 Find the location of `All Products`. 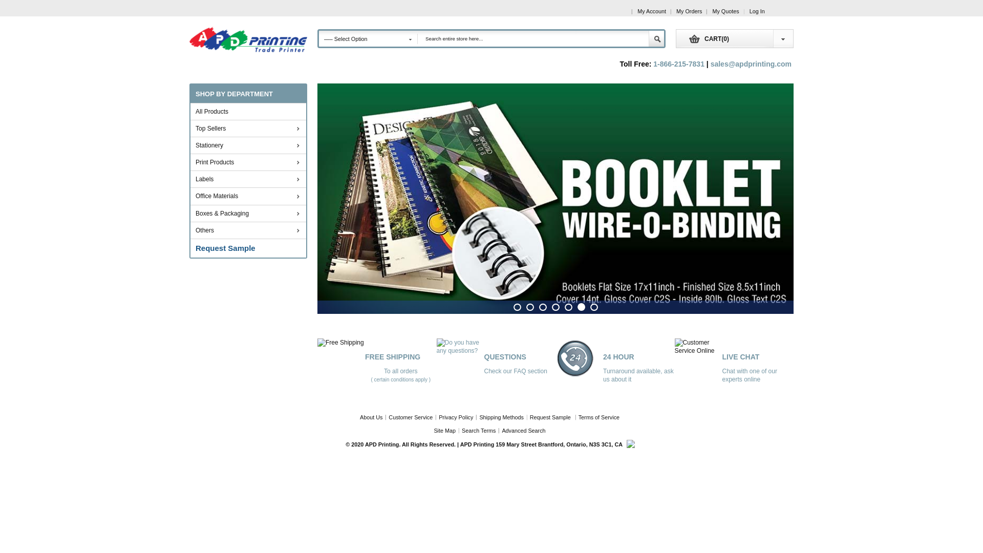

All Products is located at coordinates (248, 112).